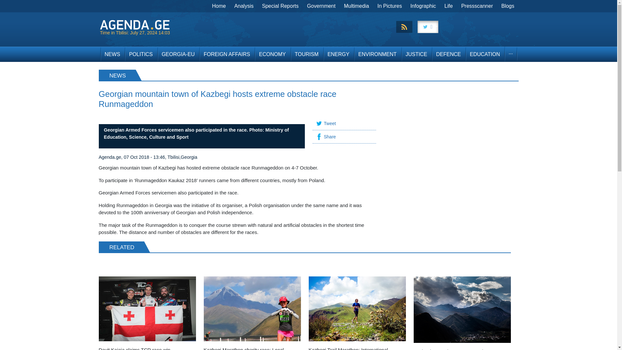  Describe the element at coordinates (219, 6) in the screenshot. I see `Home` at that location.